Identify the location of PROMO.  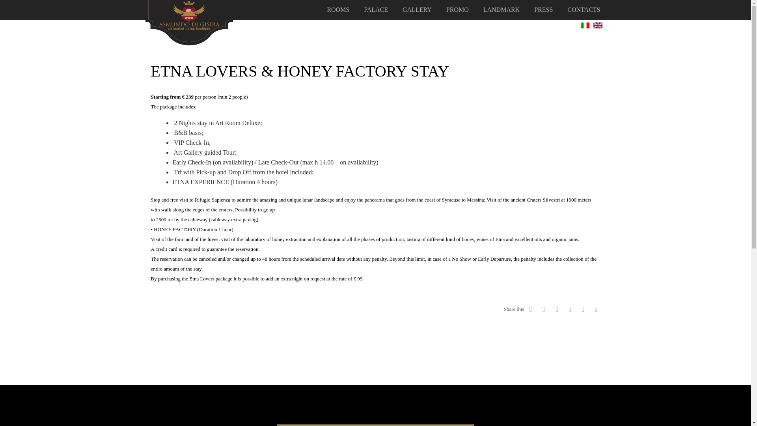
(457, 10).